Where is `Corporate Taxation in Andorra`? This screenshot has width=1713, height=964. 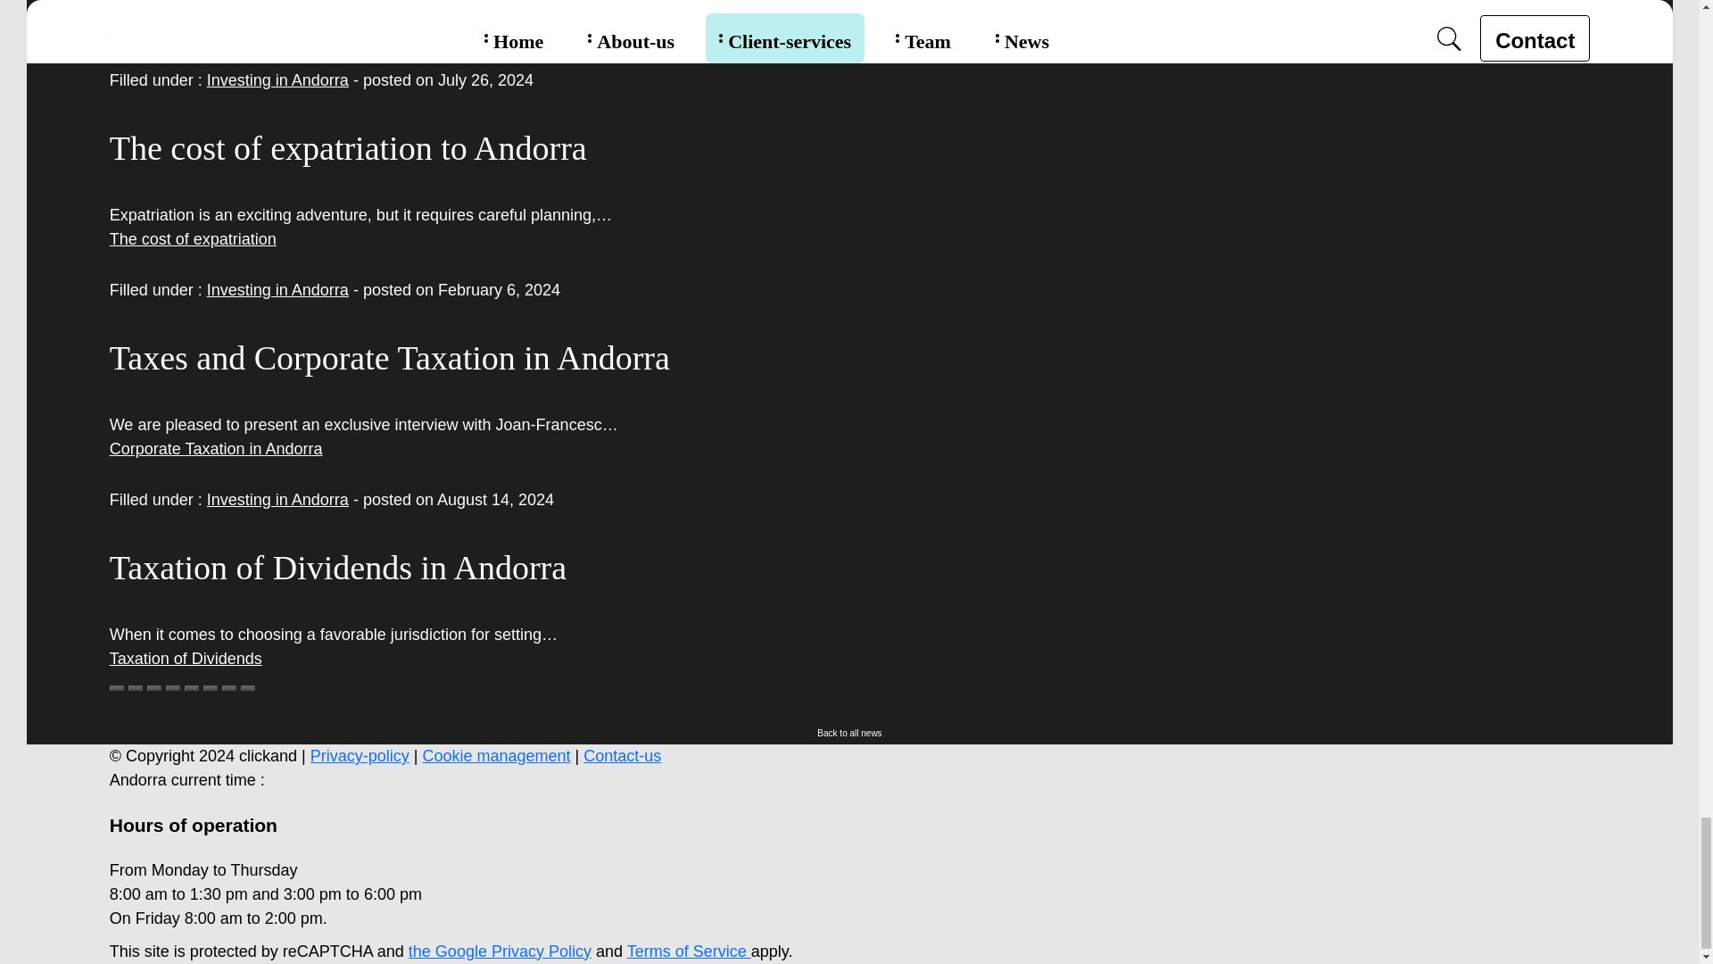 Corporate Taxation in Andorra is located at coordinates (216, 448).